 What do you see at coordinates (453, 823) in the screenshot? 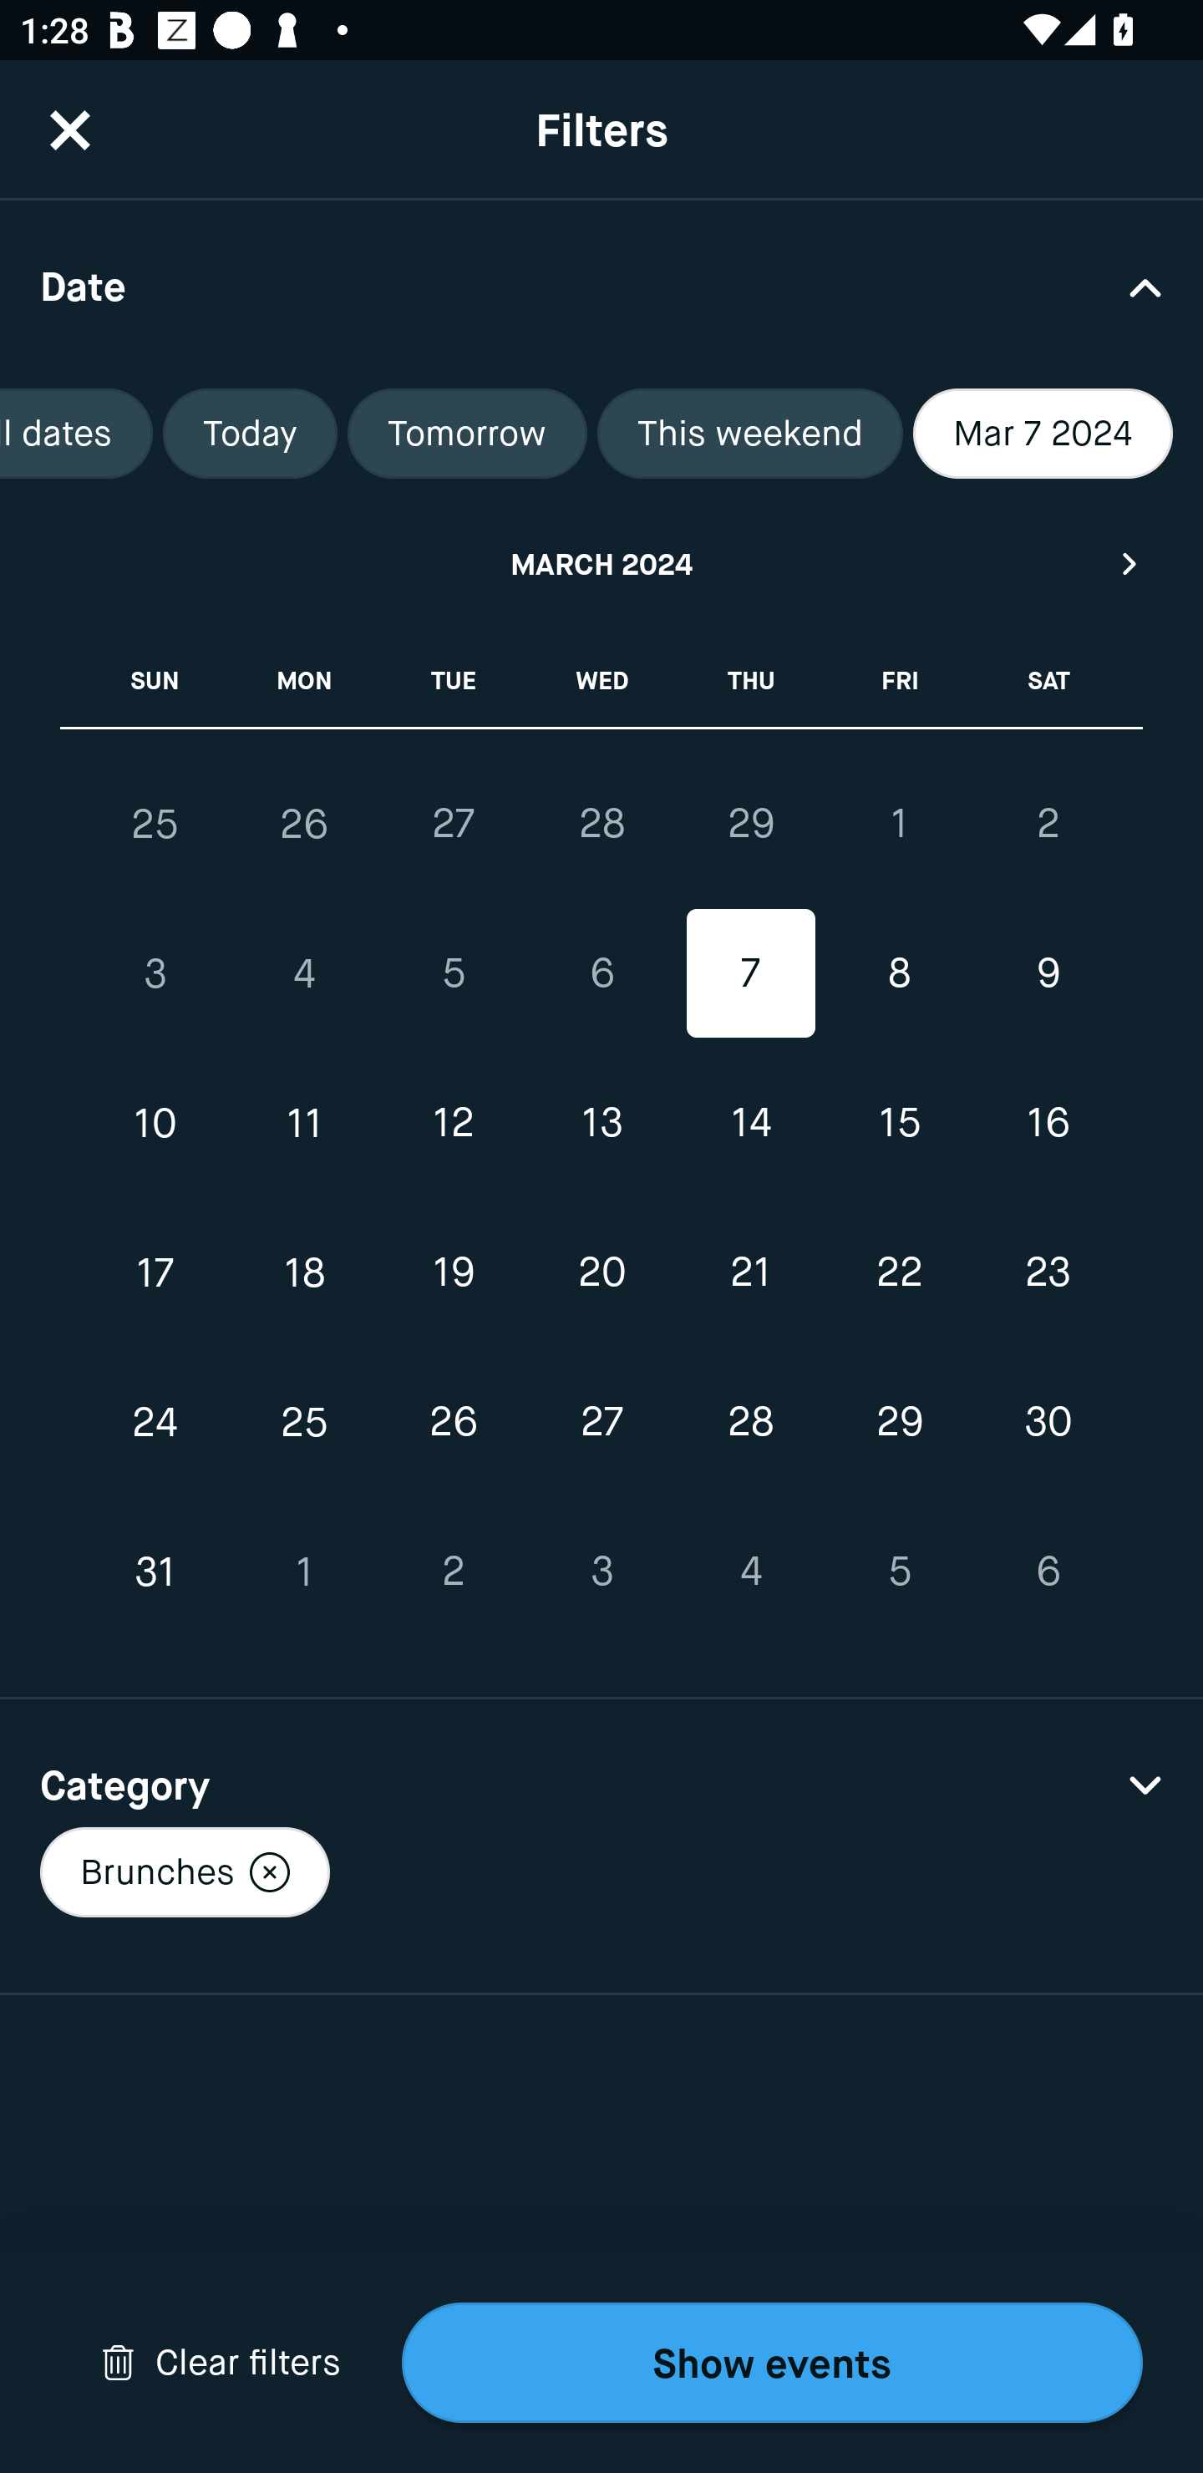
I see `27` at bounding box center [453, 823].